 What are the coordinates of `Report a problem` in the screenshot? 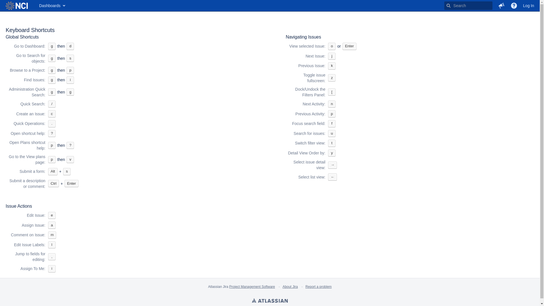 It's located at (318, 287).